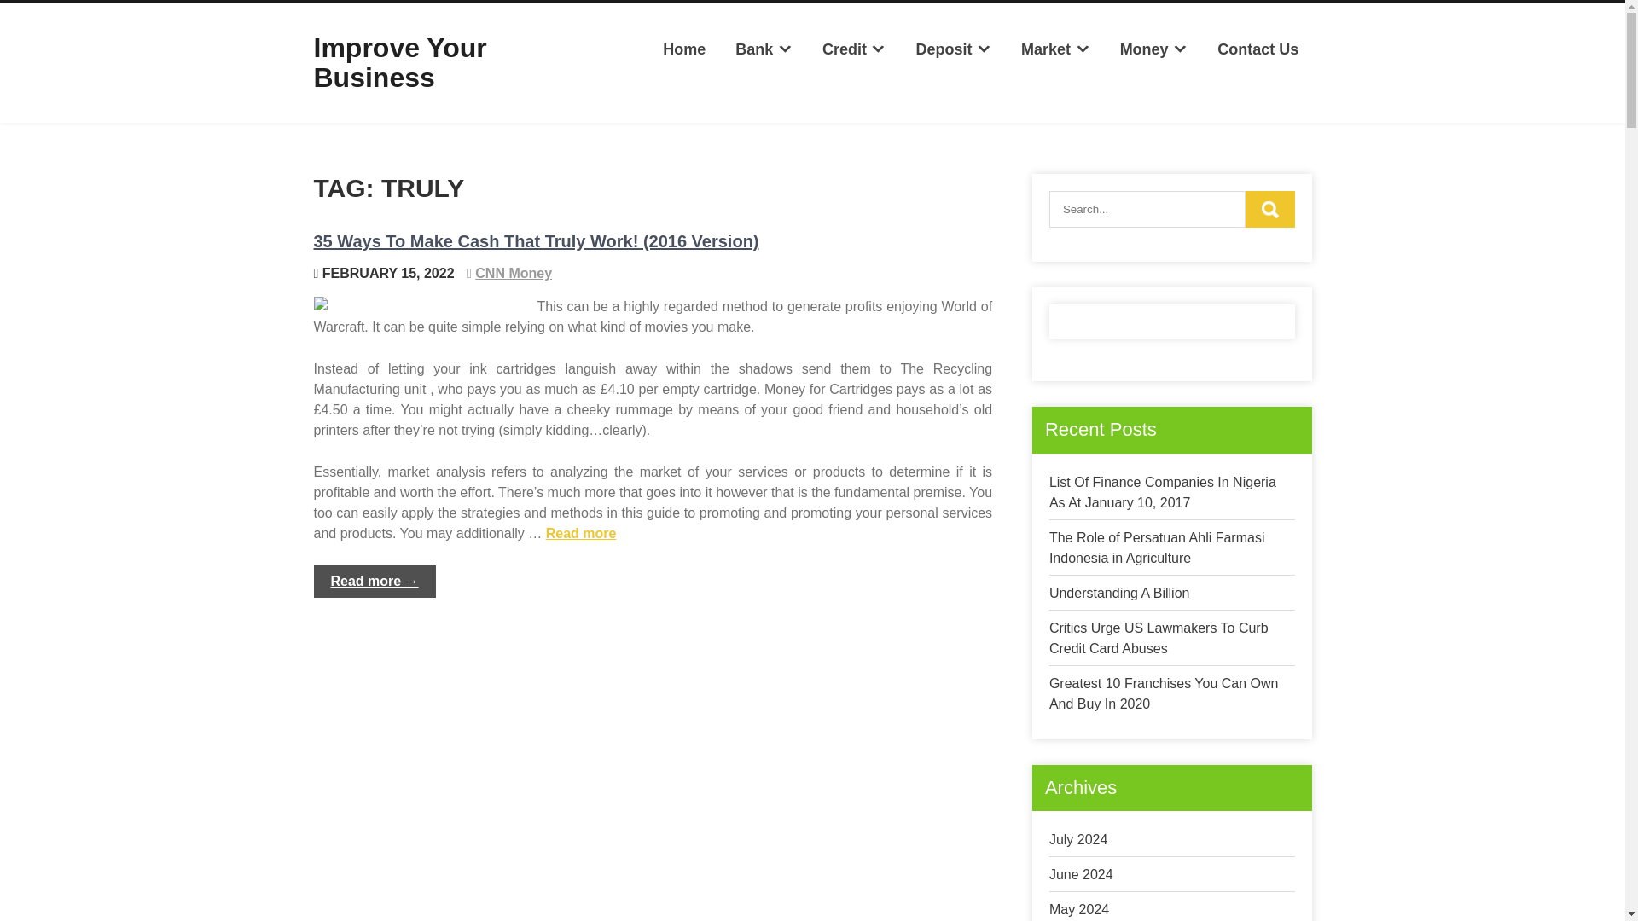  What do you see at coordinates (1055, 49) in the screenshot?
I see `Market` at bounding box center [1055, 49].